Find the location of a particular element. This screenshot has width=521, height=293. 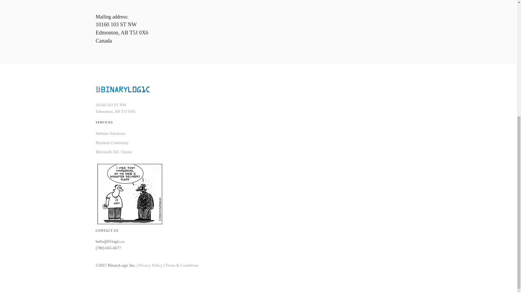

Business Continuity is located at coordinates (112, 143).